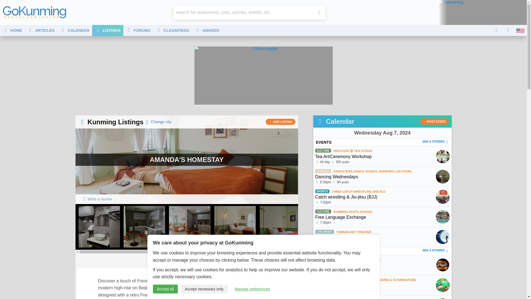 Image resolution: width=531 pixels, height=299 pixels. I want to click on Open the calendar, so click(382, 133).